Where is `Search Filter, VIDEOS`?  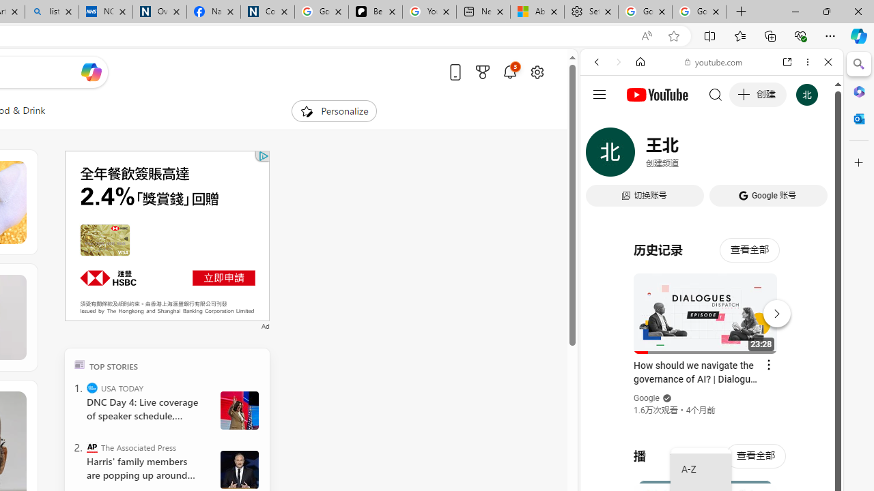
Search Filter, VIDEOS is located at coordinates (687, 155).